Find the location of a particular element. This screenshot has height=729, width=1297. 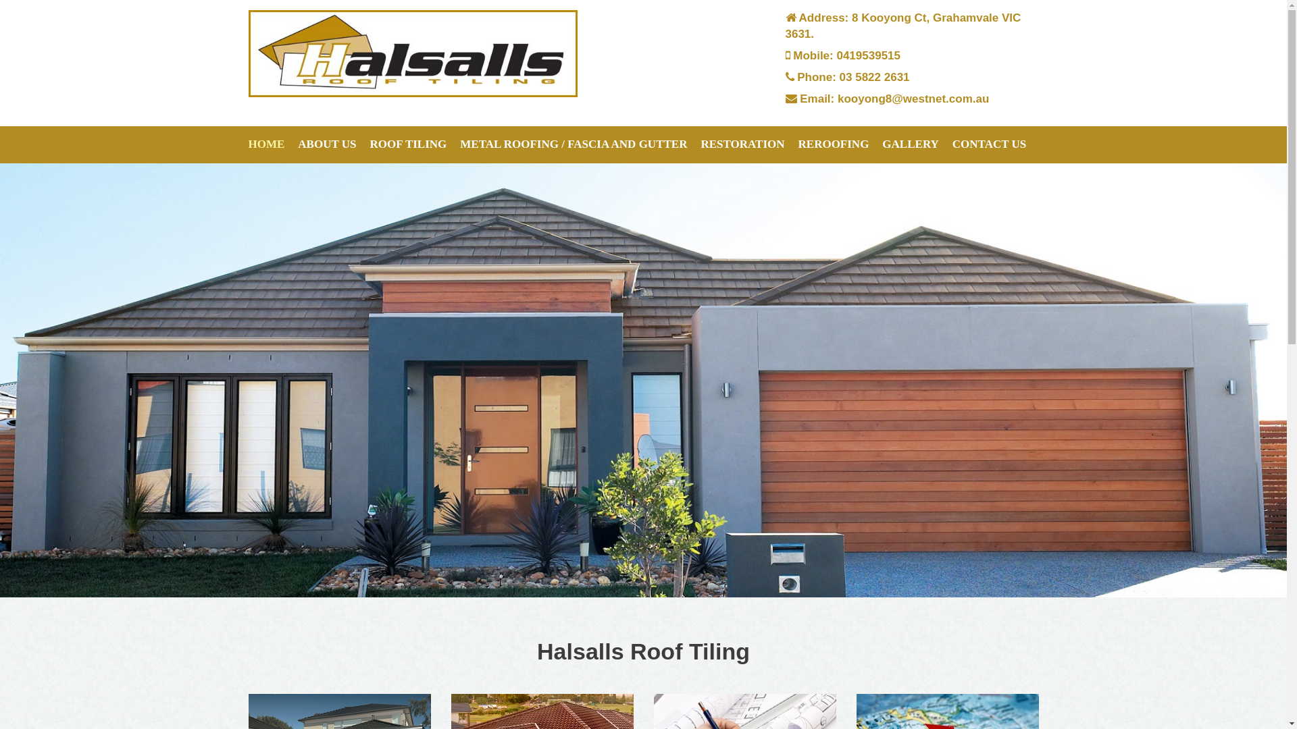

HOME is located at coordinates (267, 144).